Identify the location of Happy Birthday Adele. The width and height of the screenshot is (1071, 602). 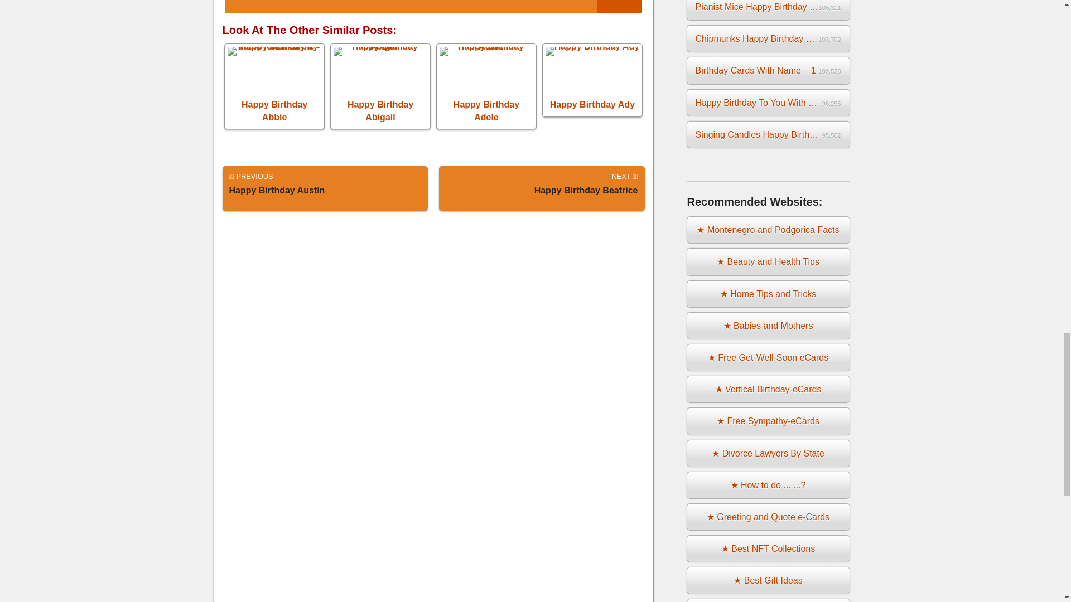
(592, 80).